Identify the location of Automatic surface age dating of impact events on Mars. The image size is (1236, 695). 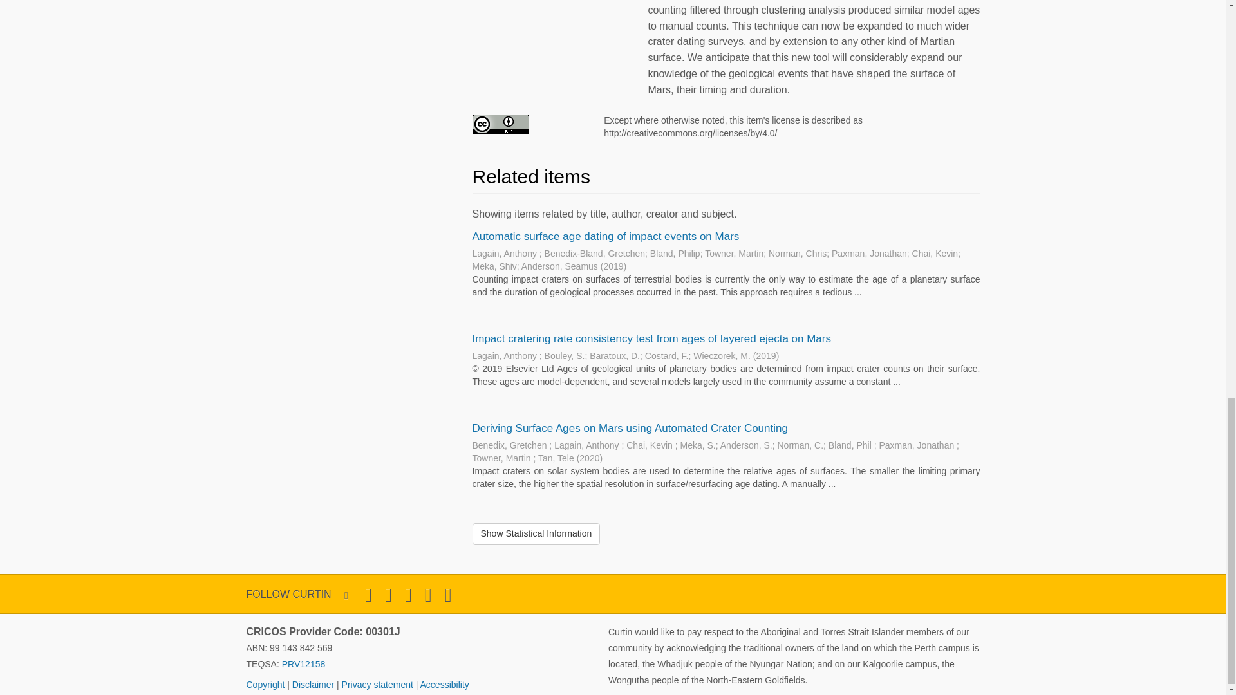
(605, 236).